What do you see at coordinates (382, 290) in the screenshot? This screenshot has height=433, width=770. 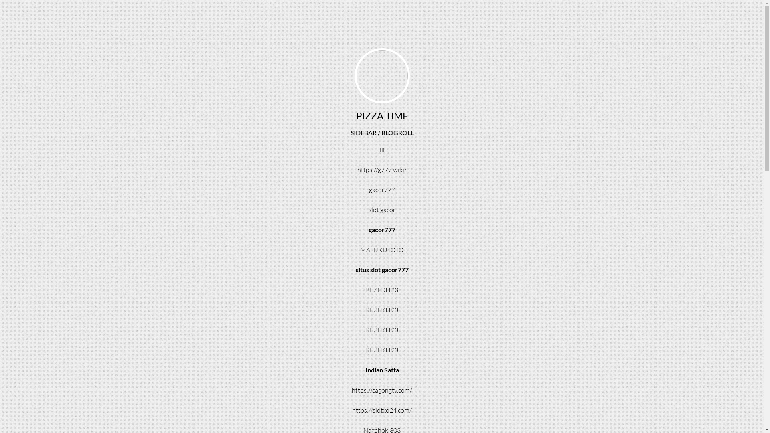 I see `REZEKI123` at bounding box center [382, 290].